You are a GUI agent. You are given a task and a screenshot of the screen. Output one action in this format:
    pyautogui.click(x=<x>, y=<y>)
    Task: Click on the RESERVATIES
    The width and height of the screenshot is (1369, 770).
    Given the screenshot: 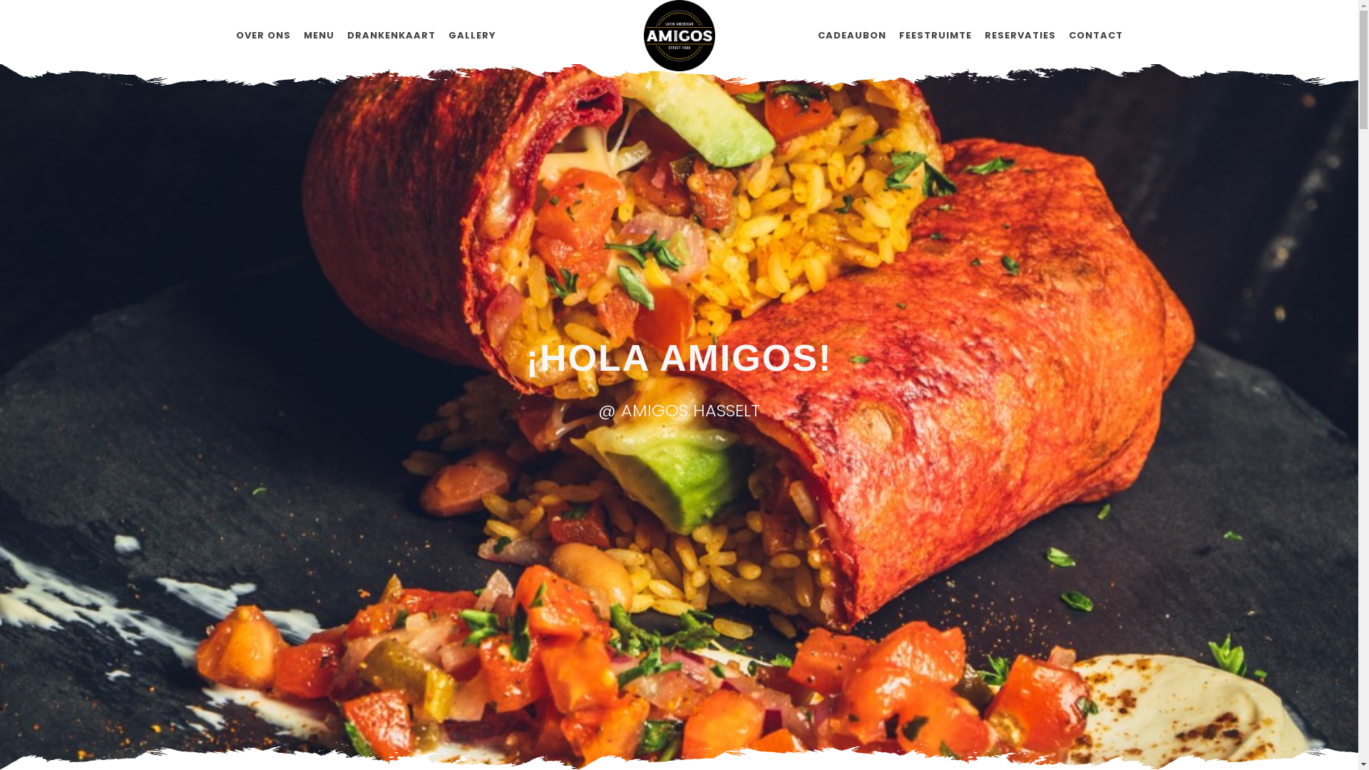 What is the action you would take?
    pyautogui.click(x=1020, y=36)
    